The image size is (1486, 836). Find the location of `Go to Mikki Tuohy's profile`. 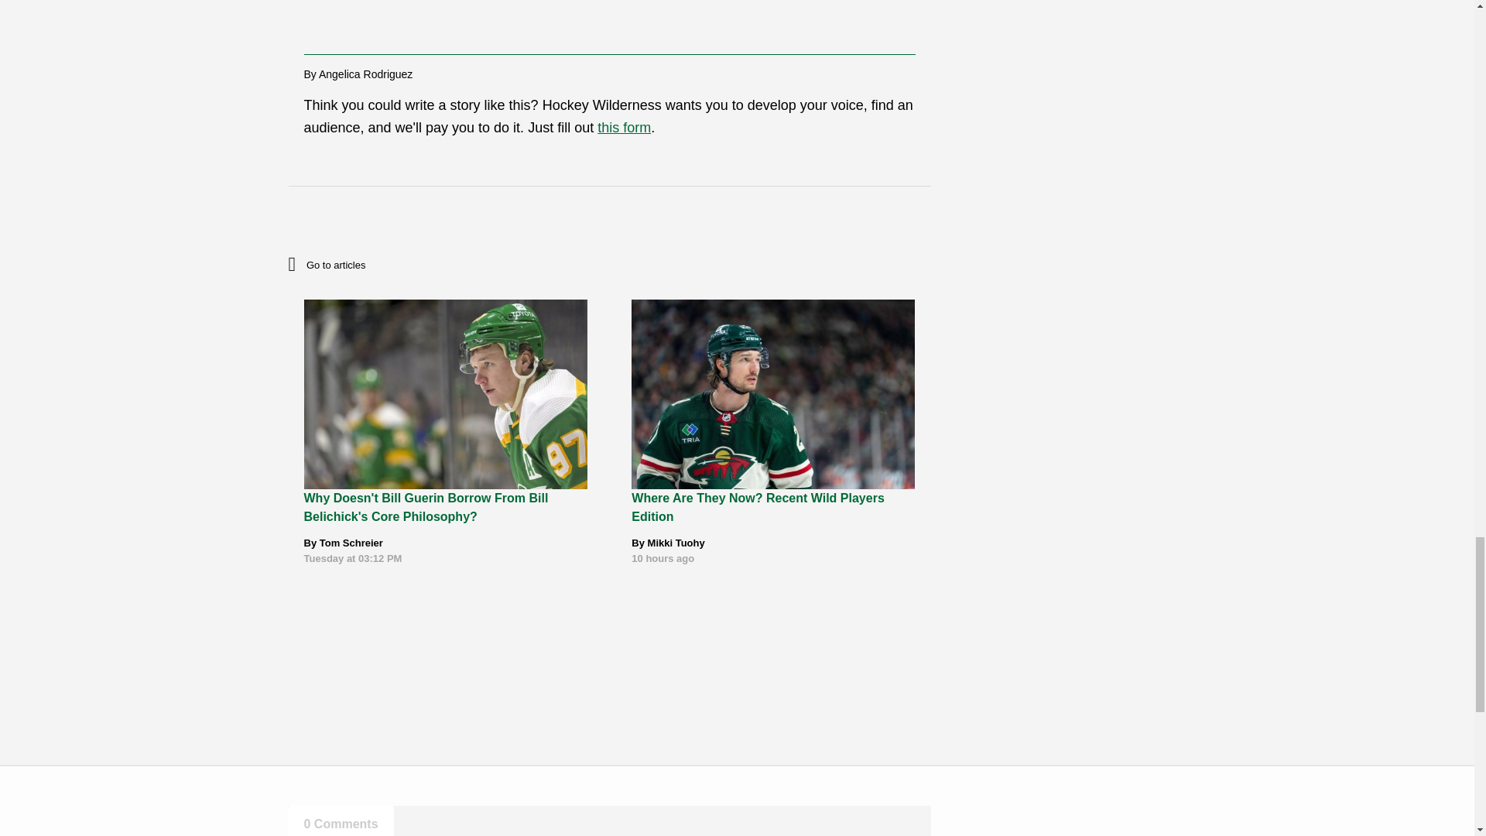

Go to Mikki Tuohy's profile is located at coordinates (676, 543).